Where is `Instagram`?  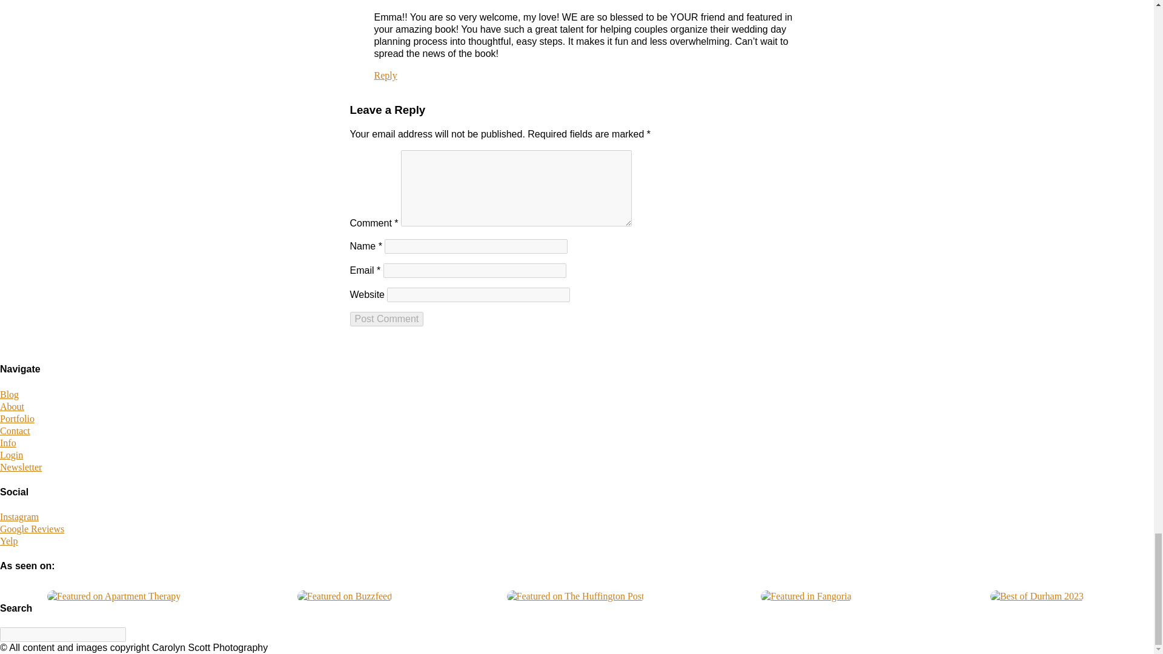 Instagram is located at coordinates (19, 516).